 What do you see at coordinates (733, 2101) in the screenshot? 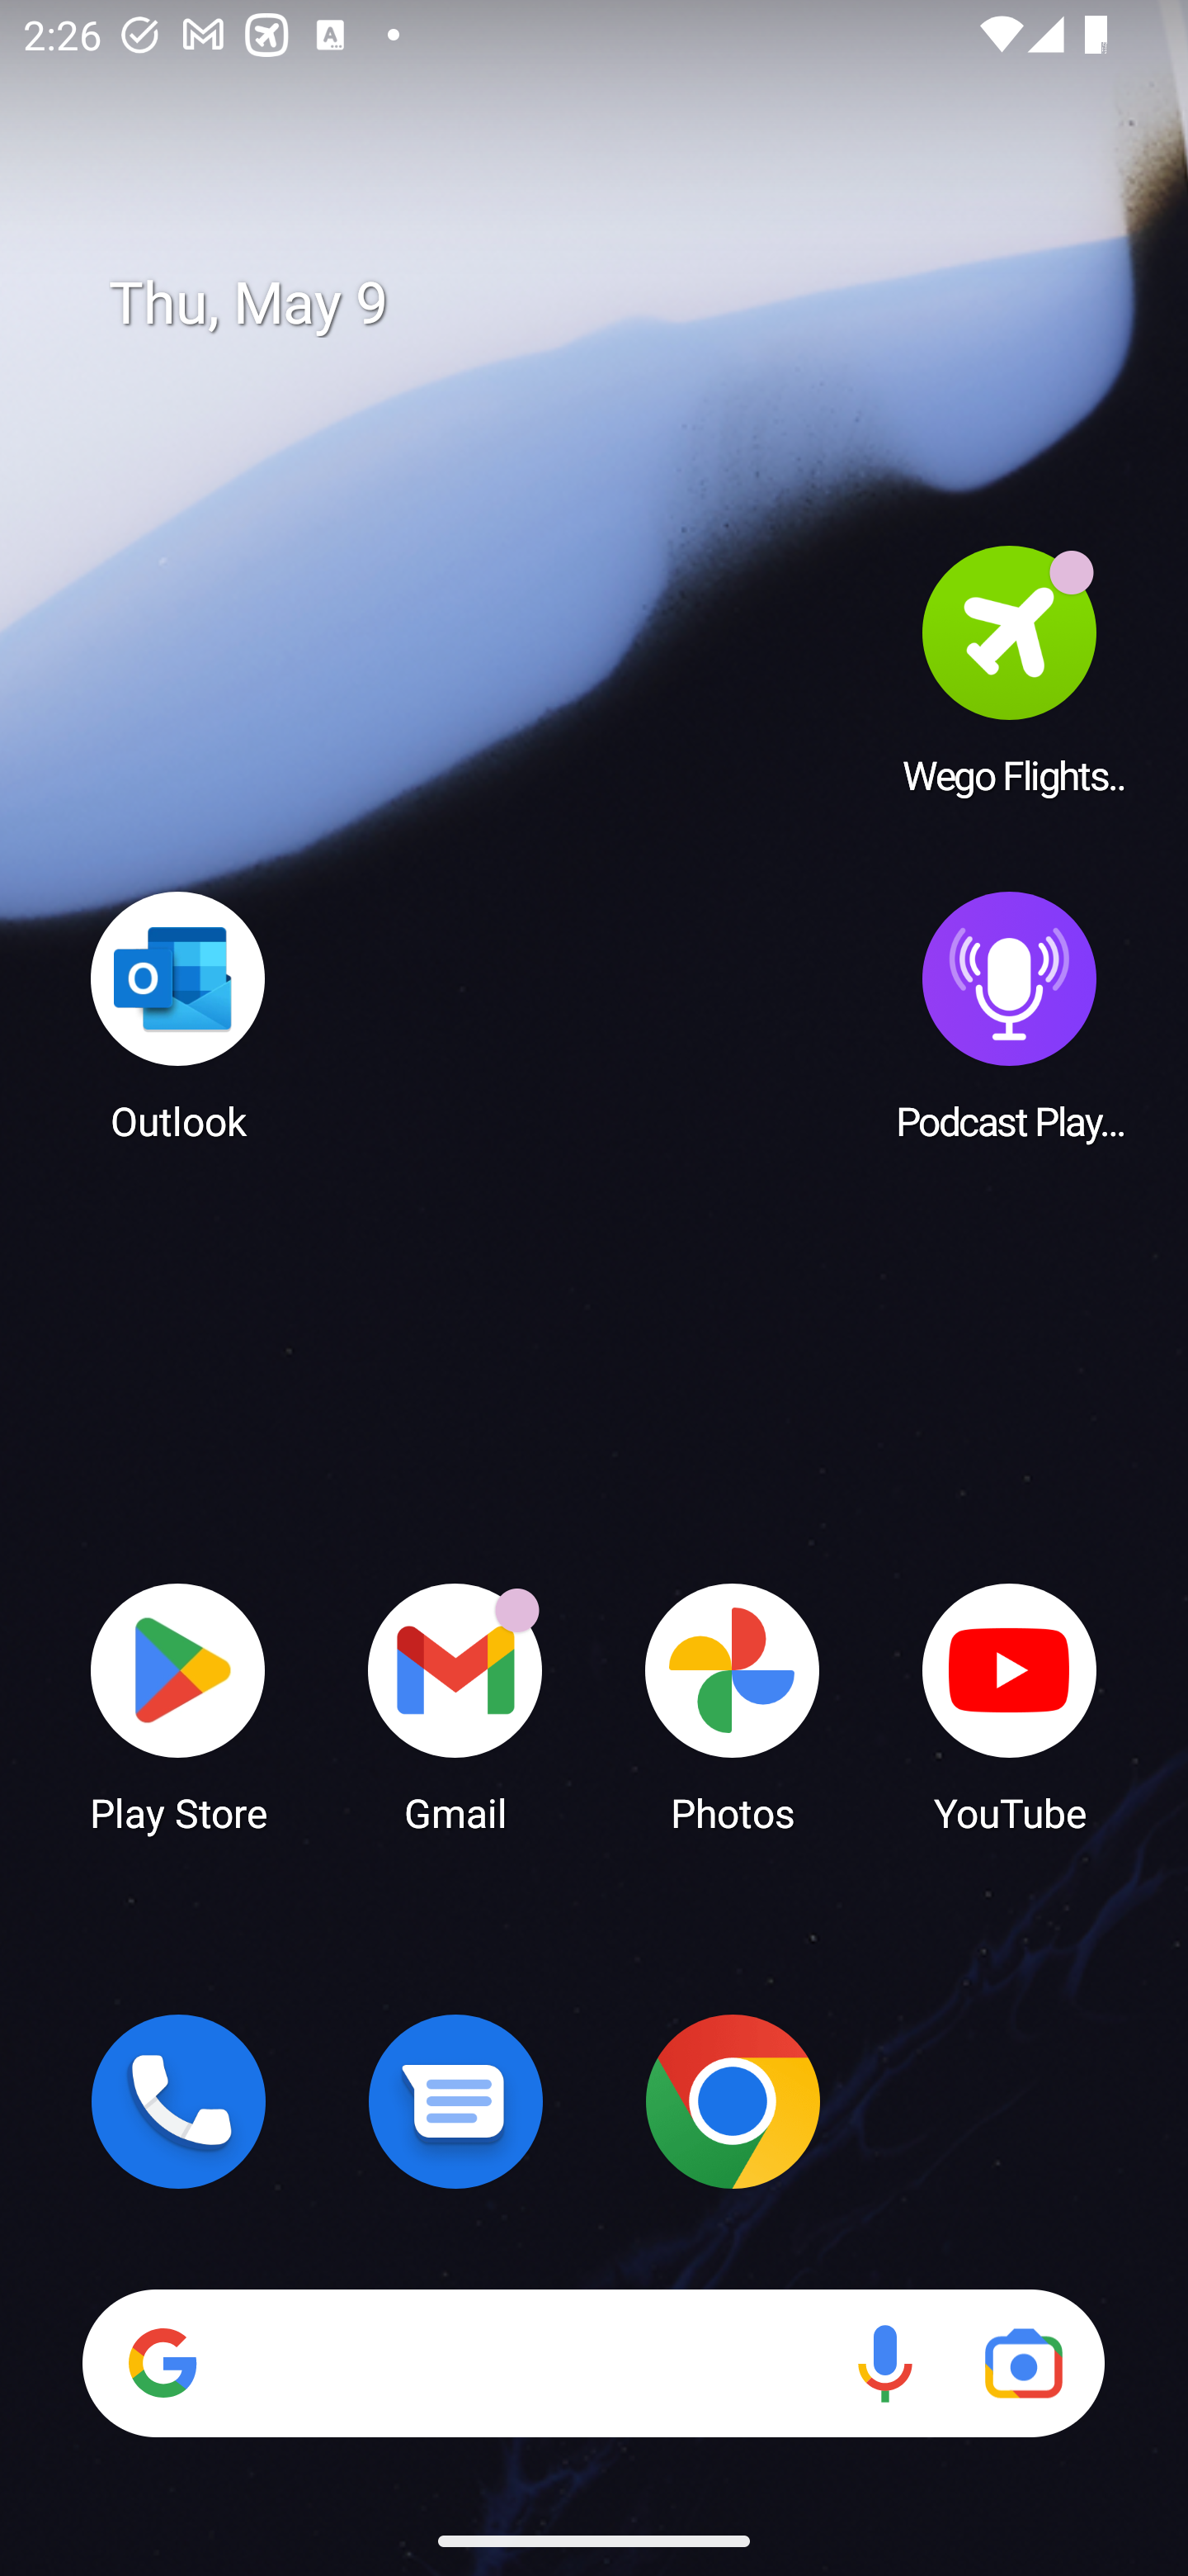
I see `Chrome` at bounding box center [733, 2101].